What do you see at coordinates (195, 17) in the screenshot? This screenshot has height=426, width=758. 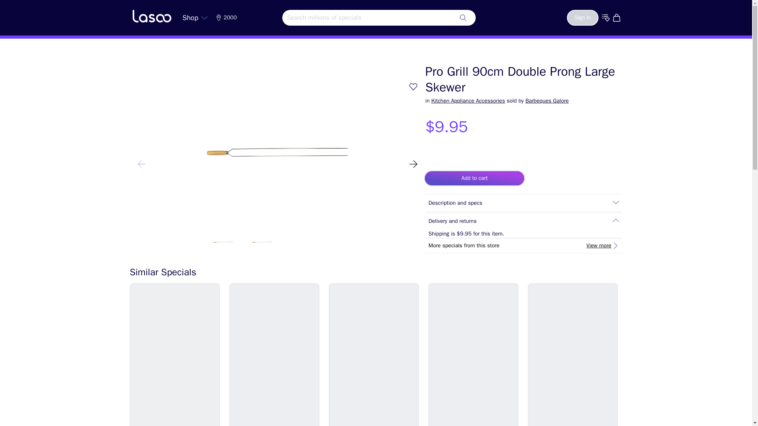 I see `Shop` at bounding box center [195, 17].